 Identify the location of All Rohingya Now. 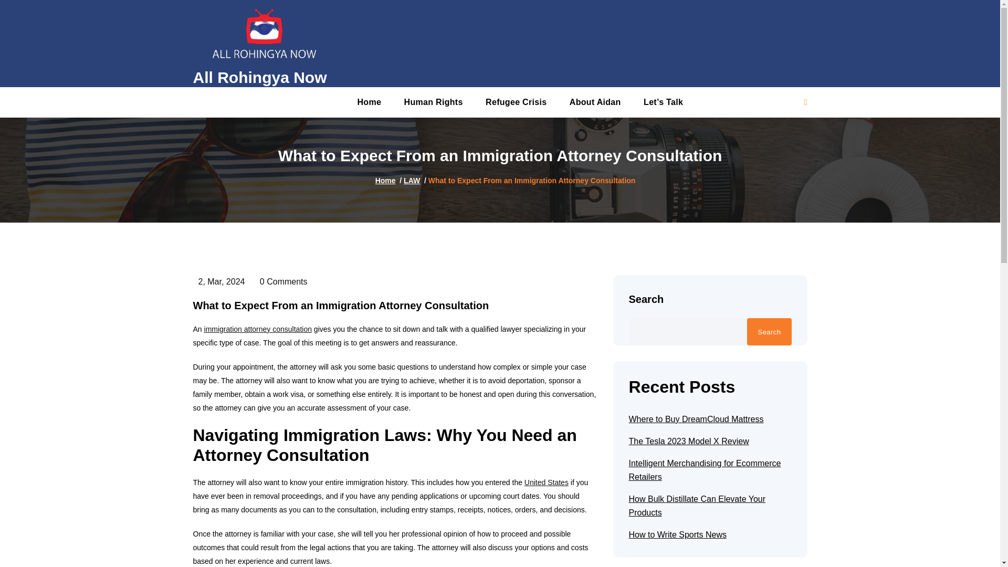
(260, 78).